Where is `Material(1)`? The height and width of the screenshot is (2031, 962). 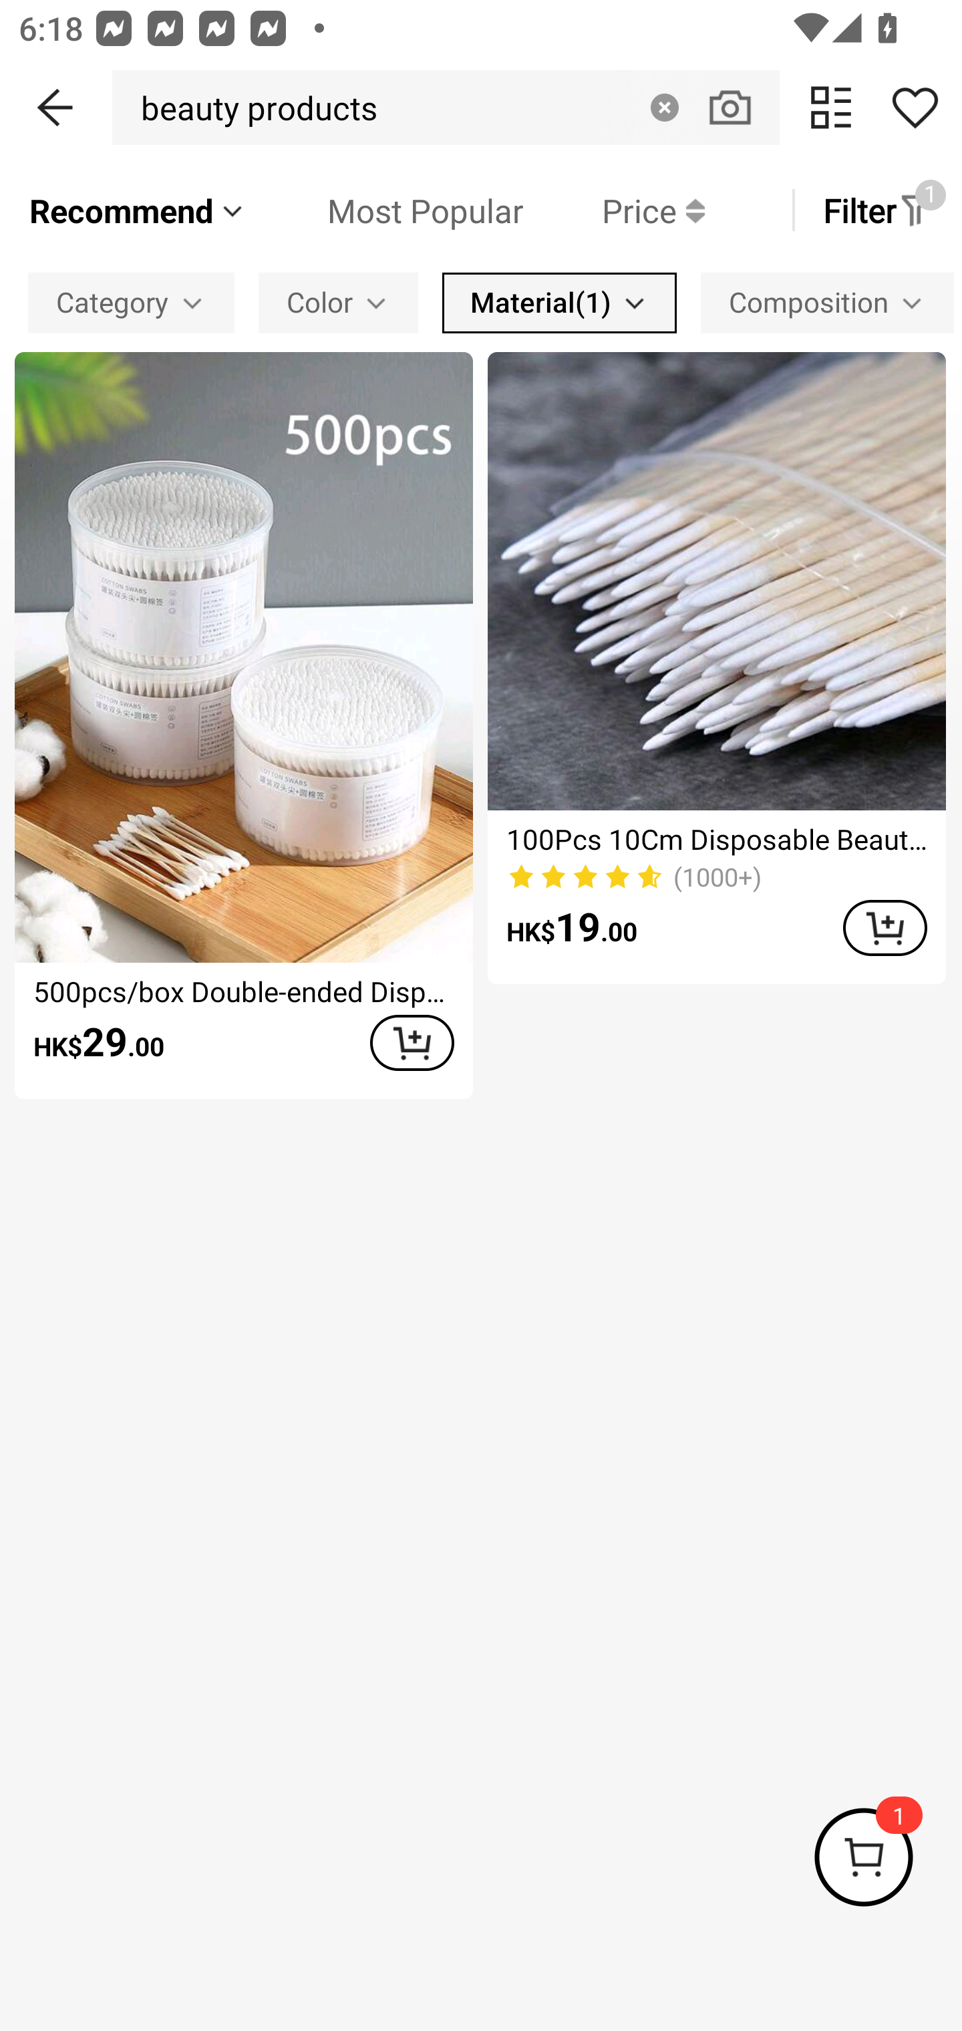 Material(1) is located at coordinates (559, 302).